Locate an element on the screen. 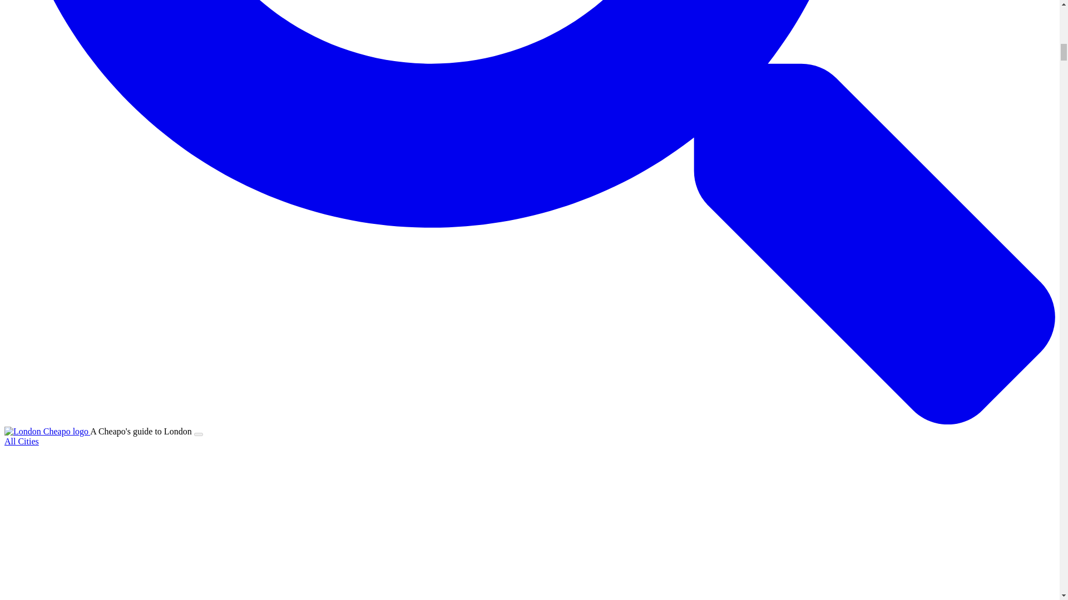  London Cheapo is located at coordinates (46, 431).